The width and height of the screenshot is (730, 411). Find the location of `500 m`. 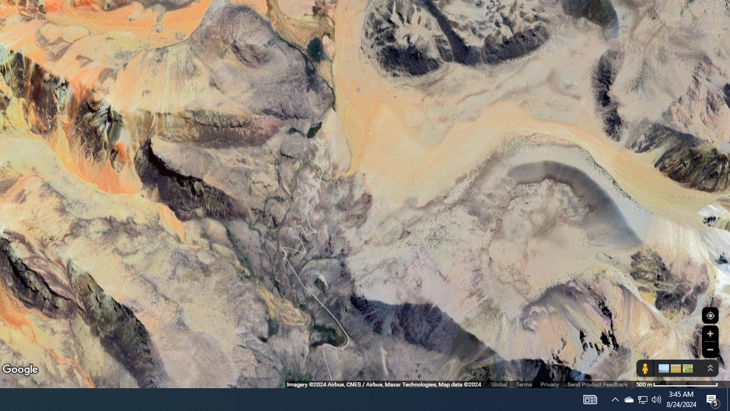

500 m is located at coordinates (676, 384).